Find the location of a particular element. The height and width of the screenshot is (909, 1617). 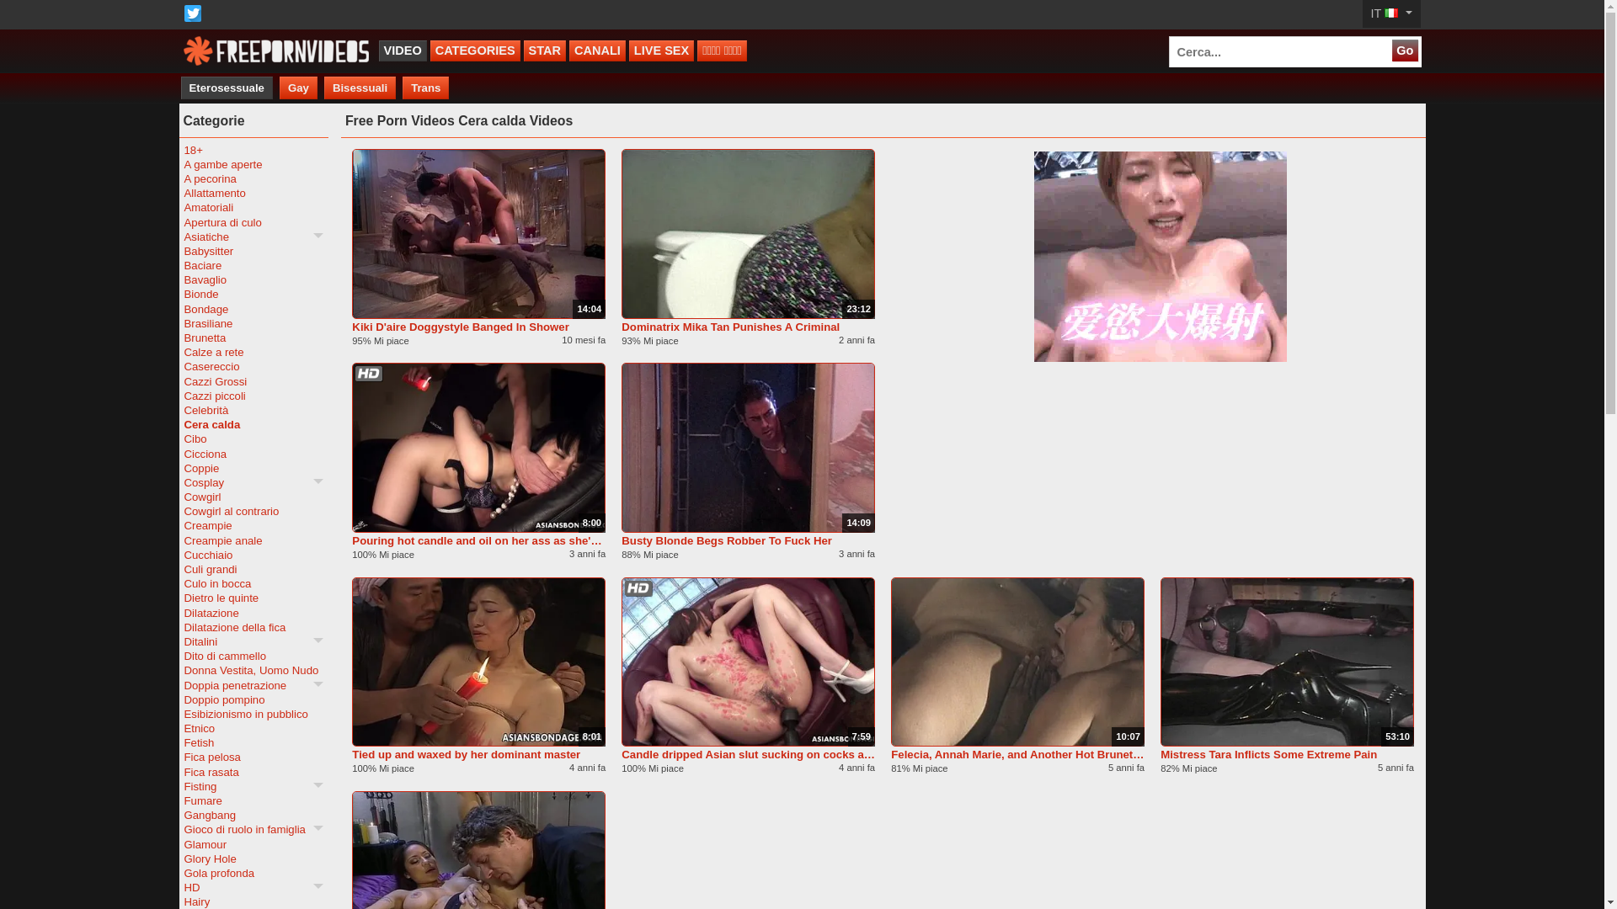

Dito di cammello is located at coordinates (253, 656).